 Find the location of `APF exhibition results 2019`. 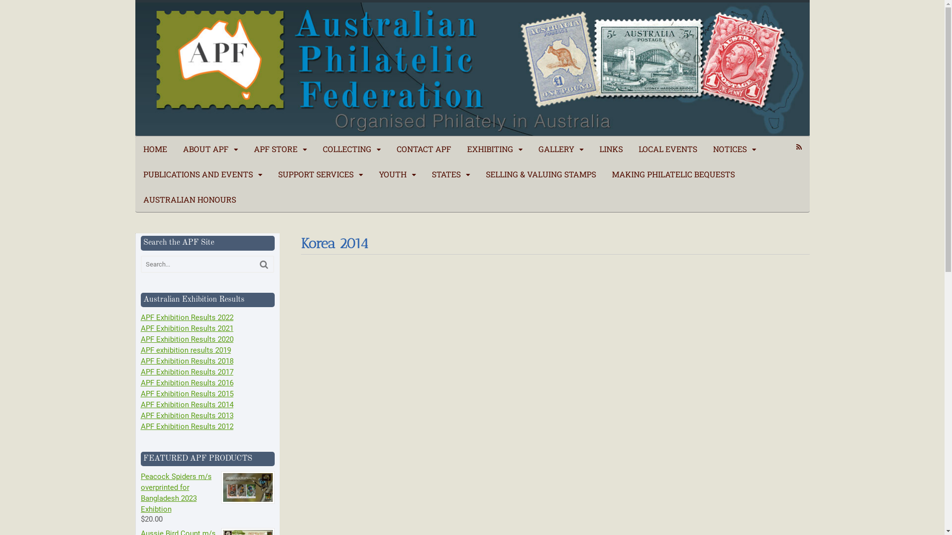

APF exhibition results 2019 is located at coordinates (186, 350).